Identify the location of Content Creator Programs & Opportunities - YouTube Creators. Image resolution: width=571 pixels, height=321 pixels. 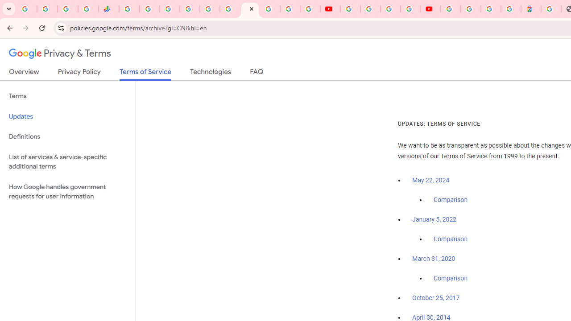
(431, 9).